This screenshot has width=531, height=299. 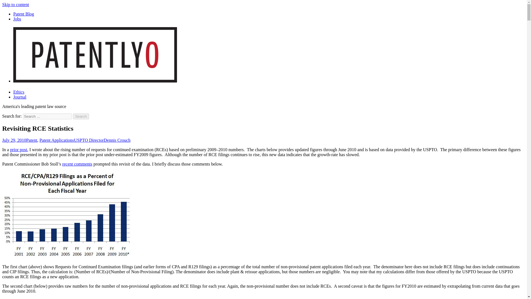 What do you see at coordinates (81, 116) in the screenshot?
I see `Search` at bounding box center [81, 116].